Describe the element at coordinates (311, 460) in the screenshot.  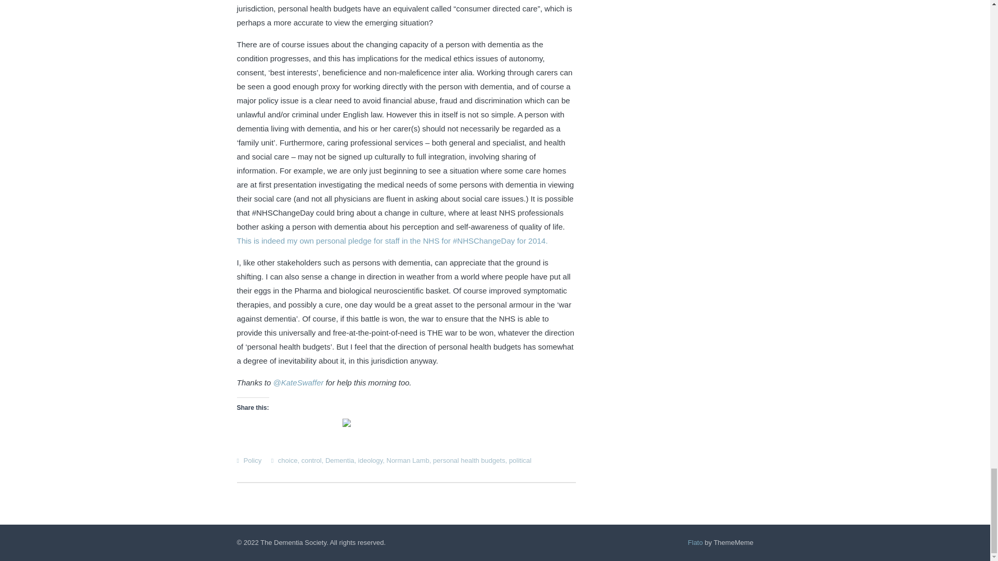
I see `control` at that location.